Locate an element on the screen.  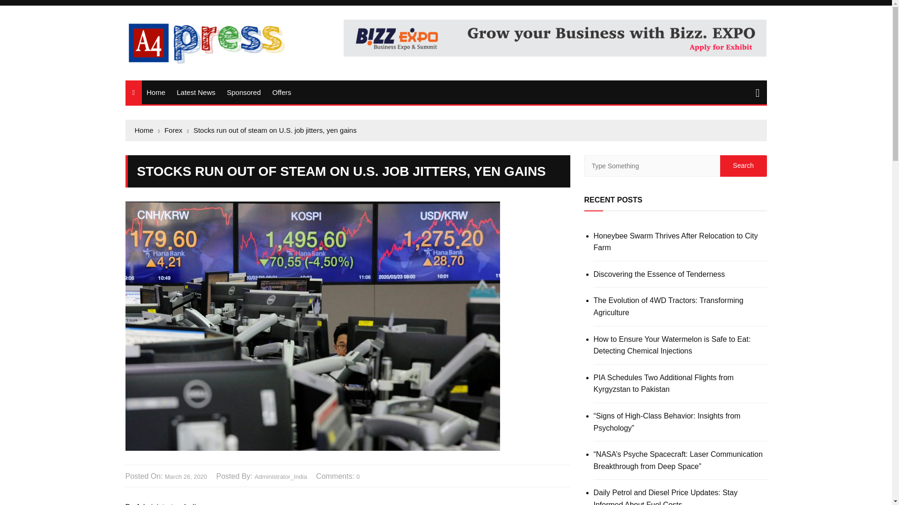
Search is located at coordinates (743, 166).